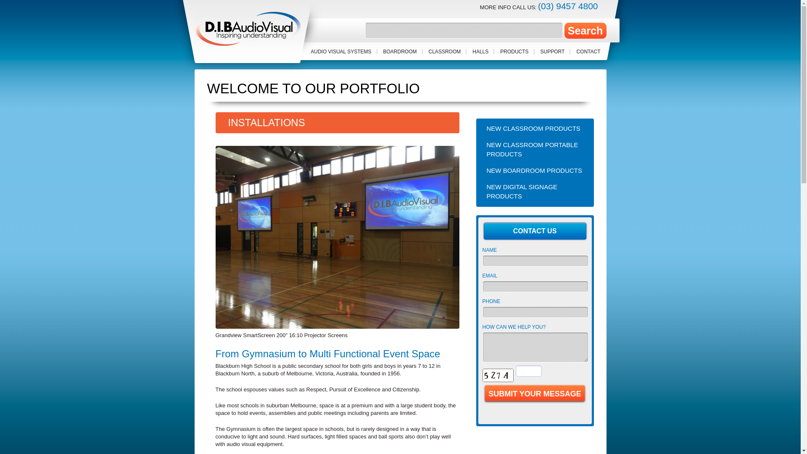 This screenshot has height=454, width=807. What do you see at coordinates (514, 52) in the screenshot?
I see `PRODUCTS` at bounding box center [514, 52].